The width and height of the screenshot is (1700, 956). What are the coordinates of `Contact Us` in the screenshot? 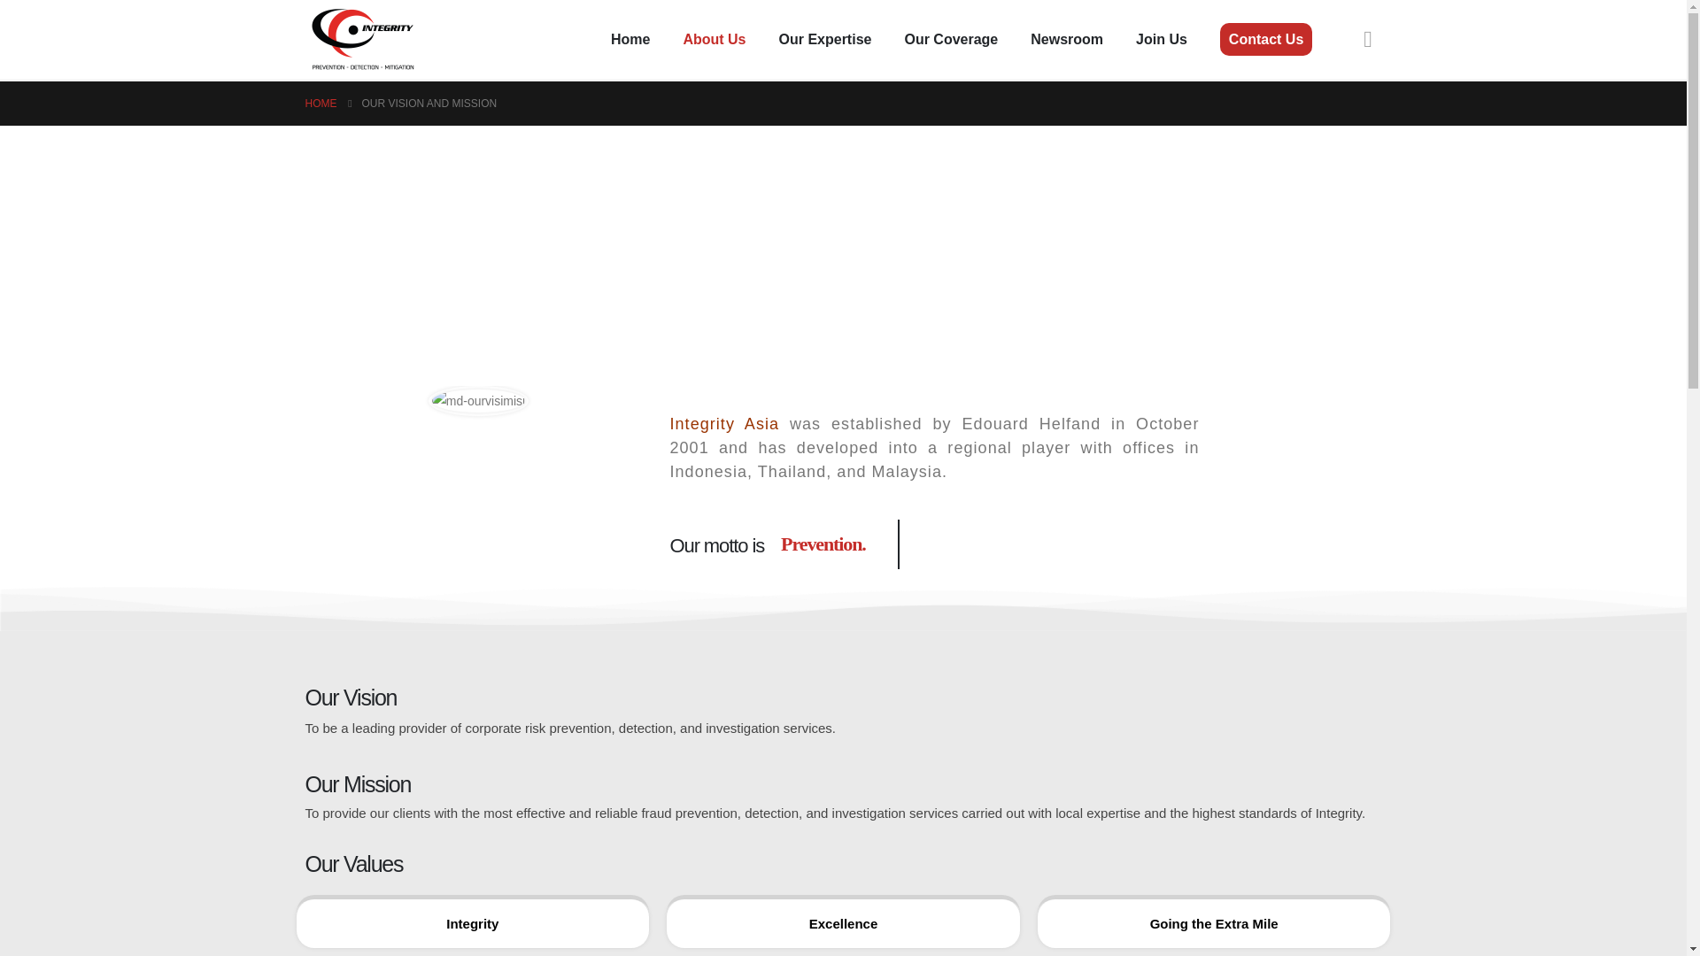 It's located at (1265, 38).